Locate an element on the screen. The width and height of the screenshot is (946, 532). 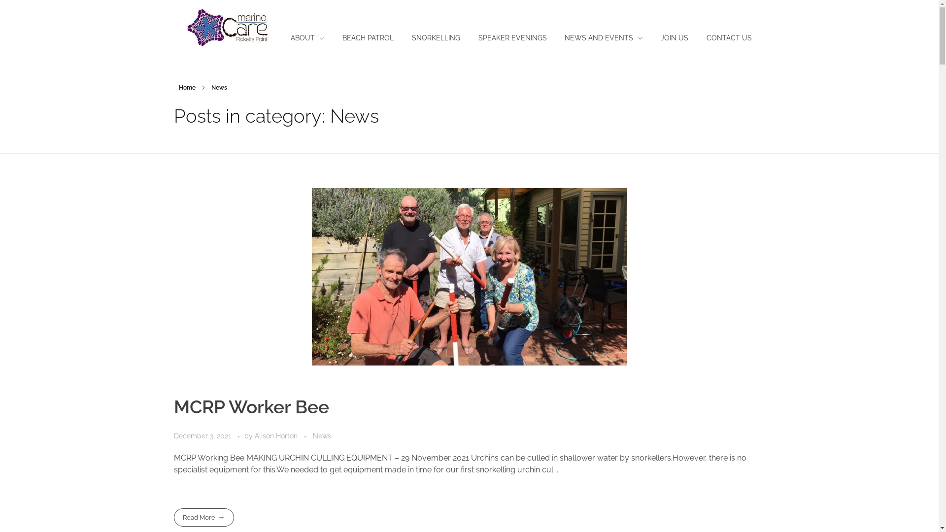
Home is located at coordinates (187, 88).